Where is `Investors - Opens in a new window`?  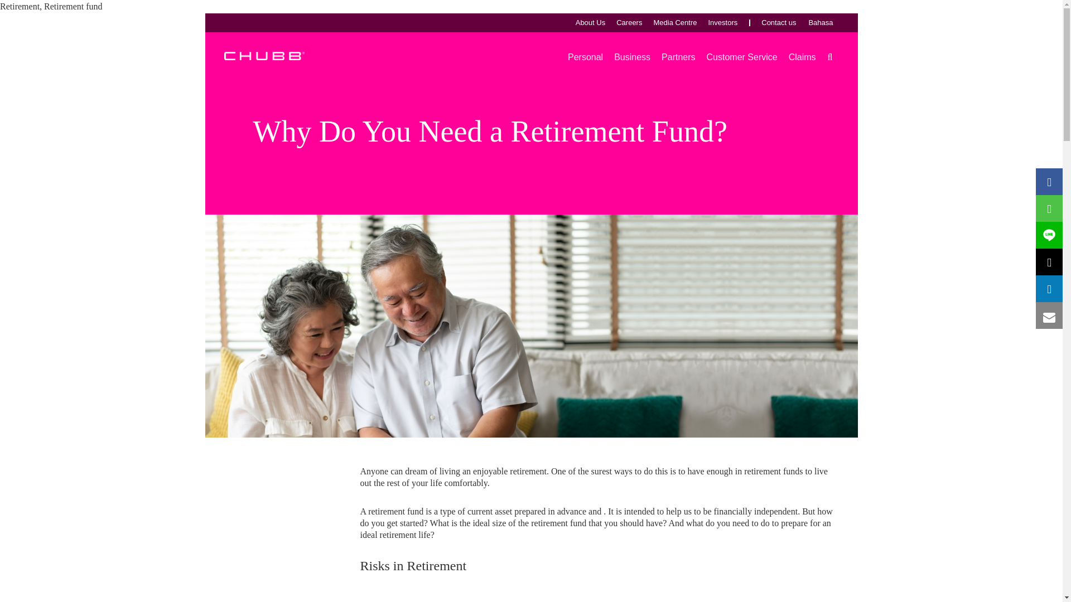
Investors - Opens in a new window is located at coordinates (723, 22).